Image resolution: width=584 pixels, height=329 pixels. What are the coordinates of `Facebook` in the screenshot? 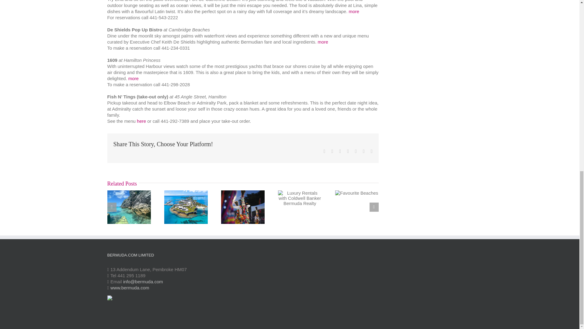 It's located at (324, 151).